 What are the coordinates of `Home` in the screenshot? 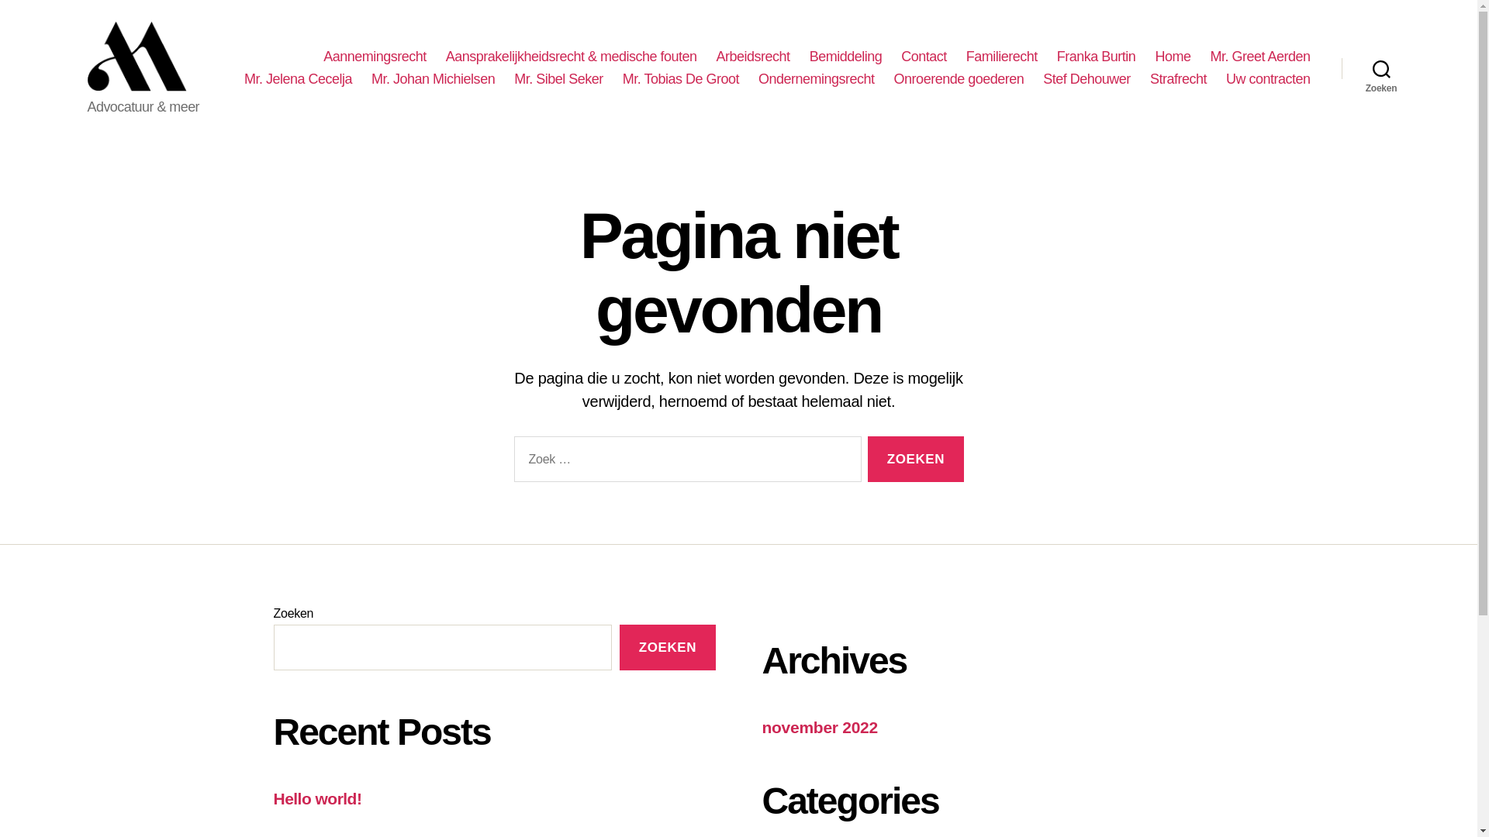 It's located at (1173, 57).